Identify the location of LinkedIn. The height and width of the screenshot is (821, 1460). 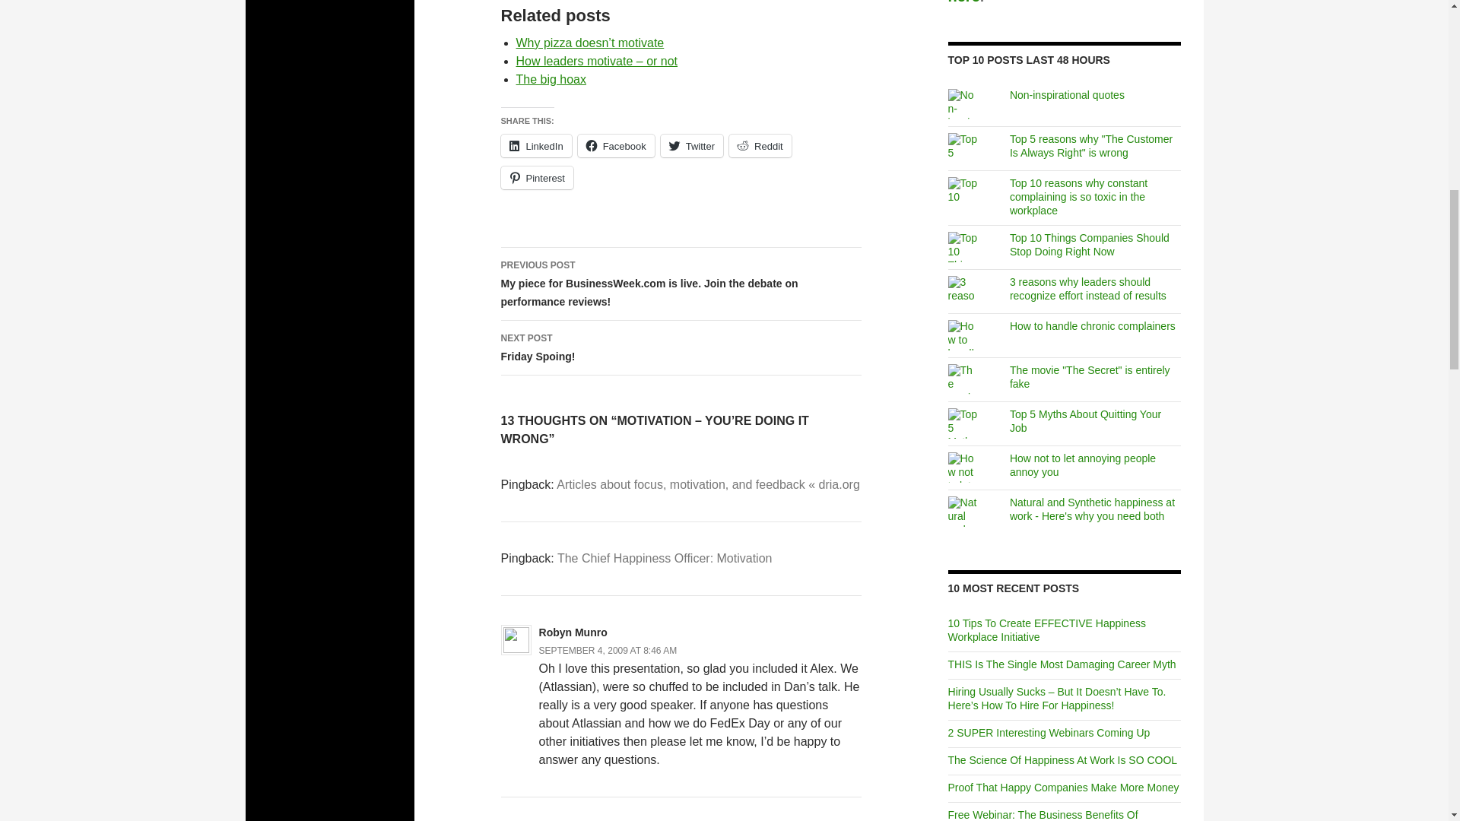
(616, 146).